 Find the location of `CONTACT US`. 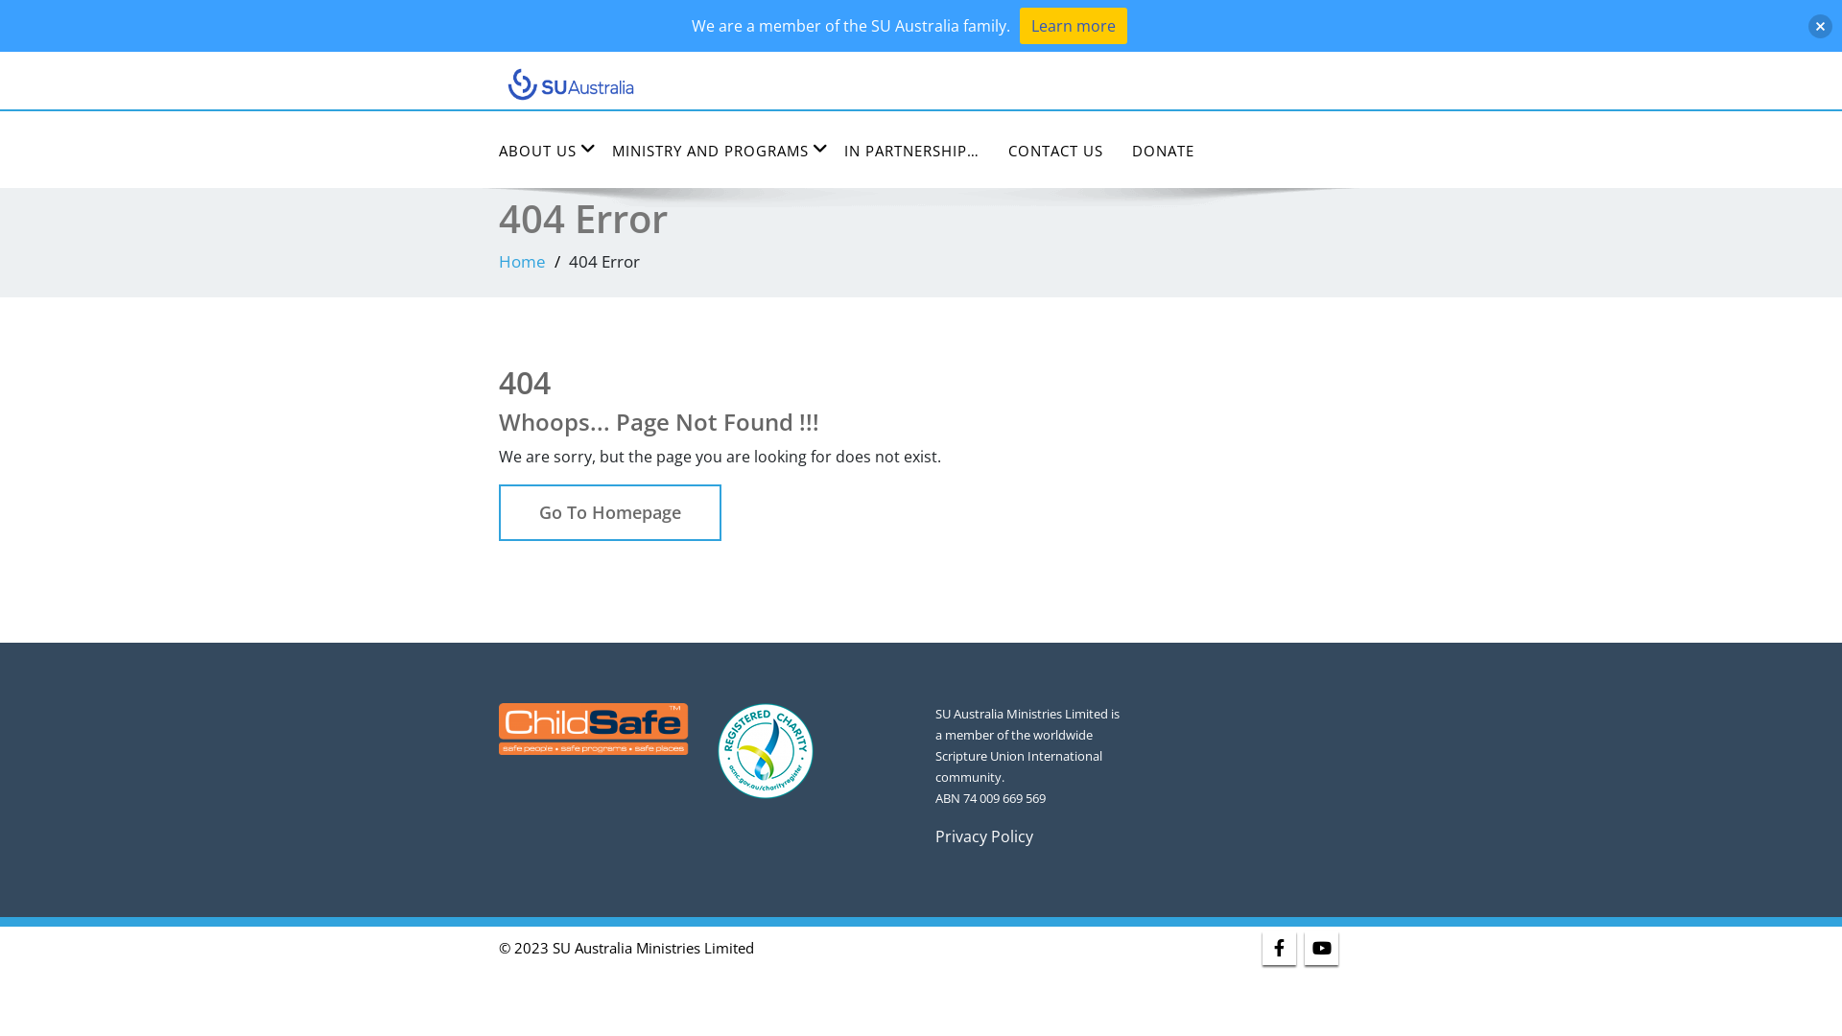

CONTACT US is located at coordinates (1055, 152).